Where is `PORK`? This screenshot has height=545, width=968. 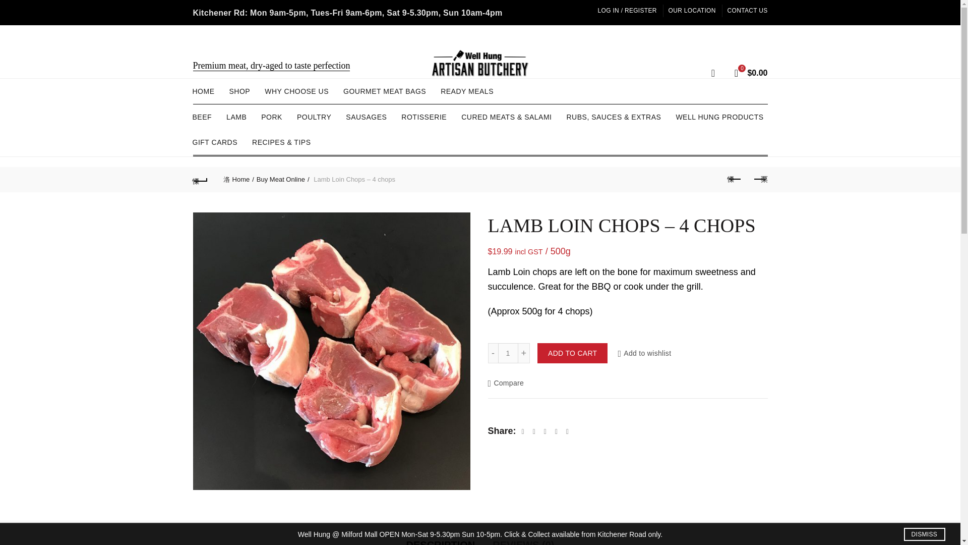 PORK is located at coordinates (271, 117).